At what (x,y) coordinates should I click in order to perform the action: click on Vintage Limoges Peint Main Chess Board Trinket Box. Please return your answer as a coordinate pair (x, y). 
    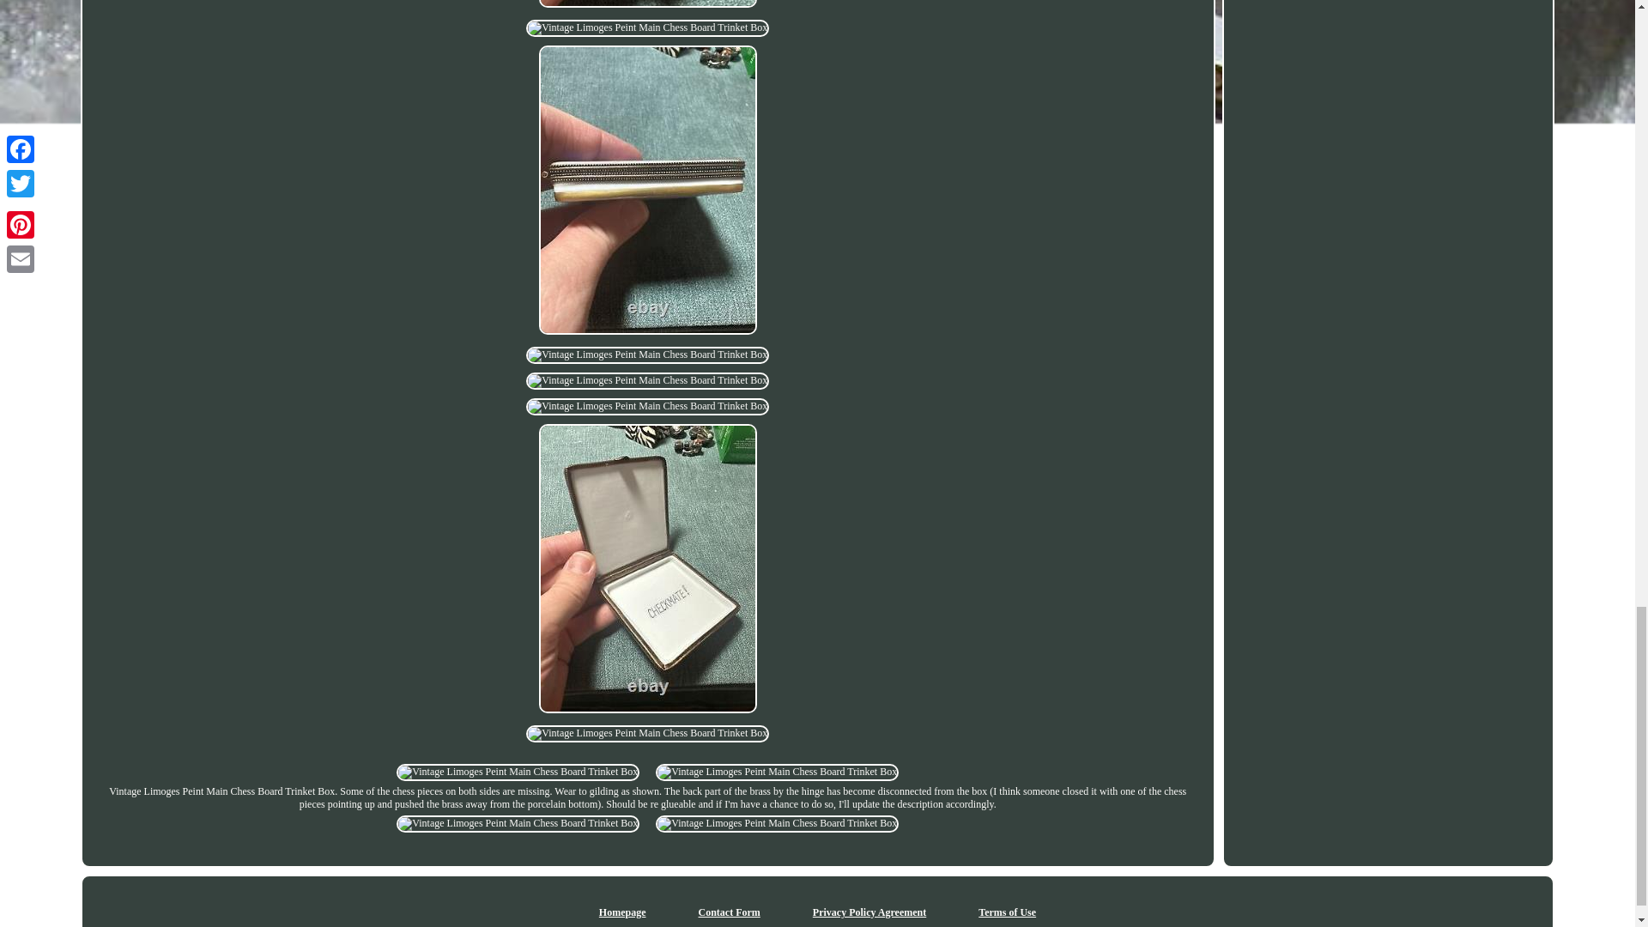
    Looking at the image, I should click on (777, 772).